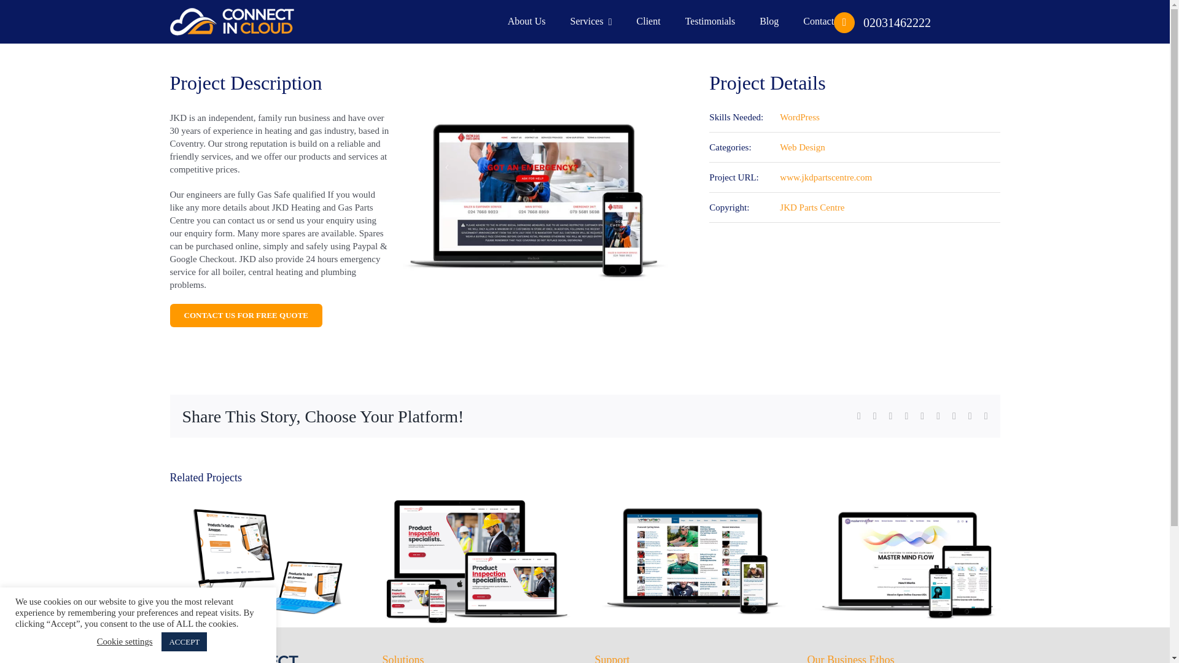  I want to click on JKD 2, so click(534, 201).